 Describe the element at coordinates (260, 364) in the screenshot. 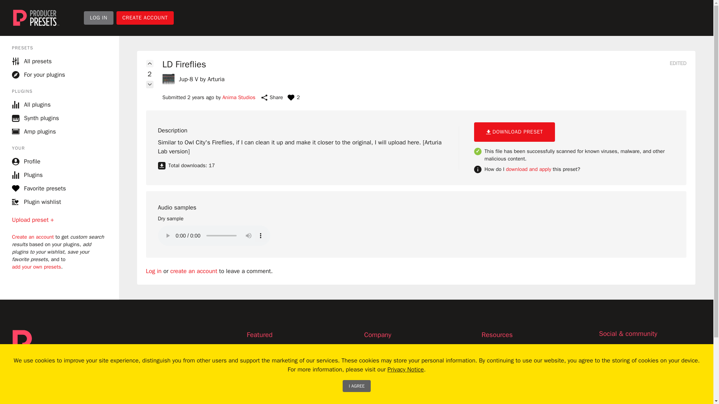

I see `Producers` at that location.